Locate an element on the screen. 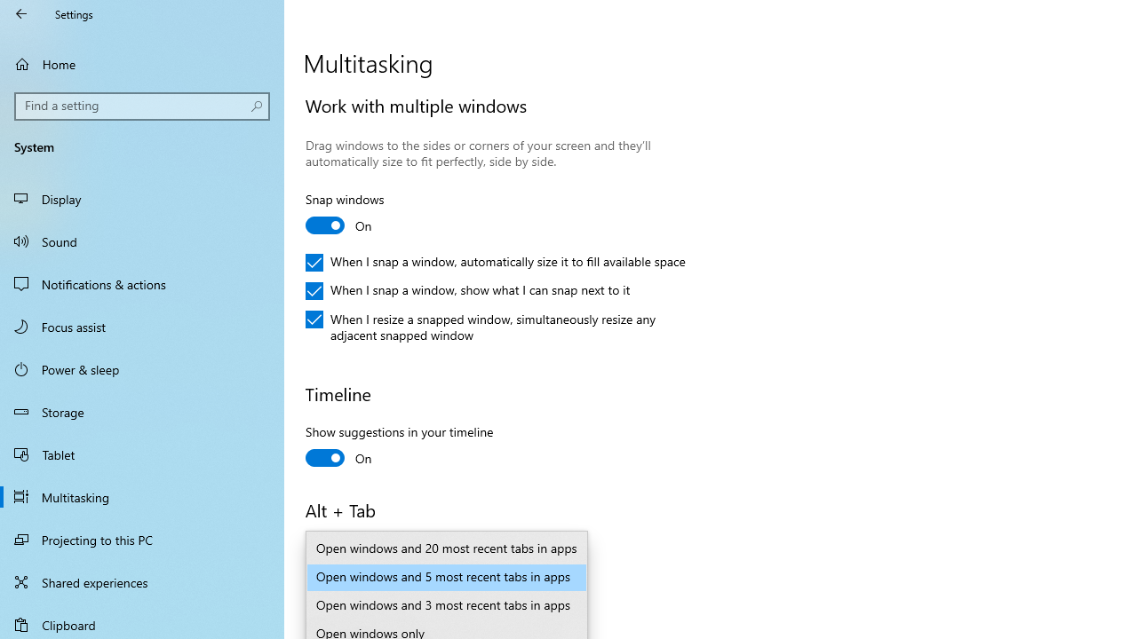 Image resolution: width=1137 pixels, height=639 pixels. Storage is located at coordinates (142, 412).